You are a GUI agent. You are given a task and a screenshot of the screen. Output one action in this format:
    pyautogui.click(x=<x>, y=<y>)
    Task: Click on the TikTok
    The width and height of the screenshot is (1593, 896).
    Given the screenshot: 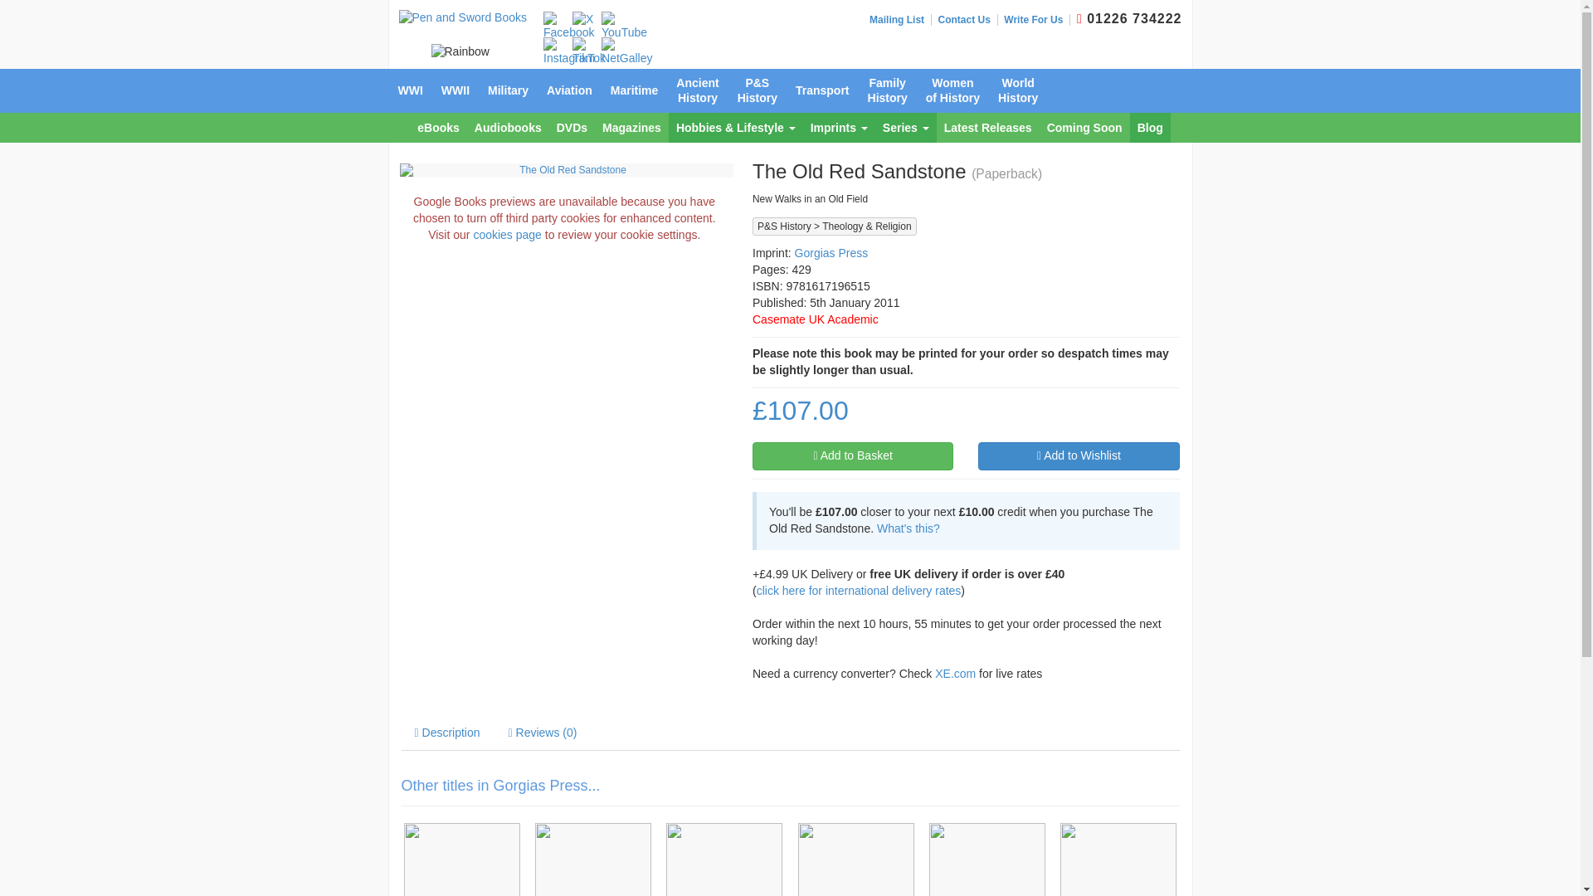 What is the action you would take?
    pyautogui.click(x=588, y=52)
    